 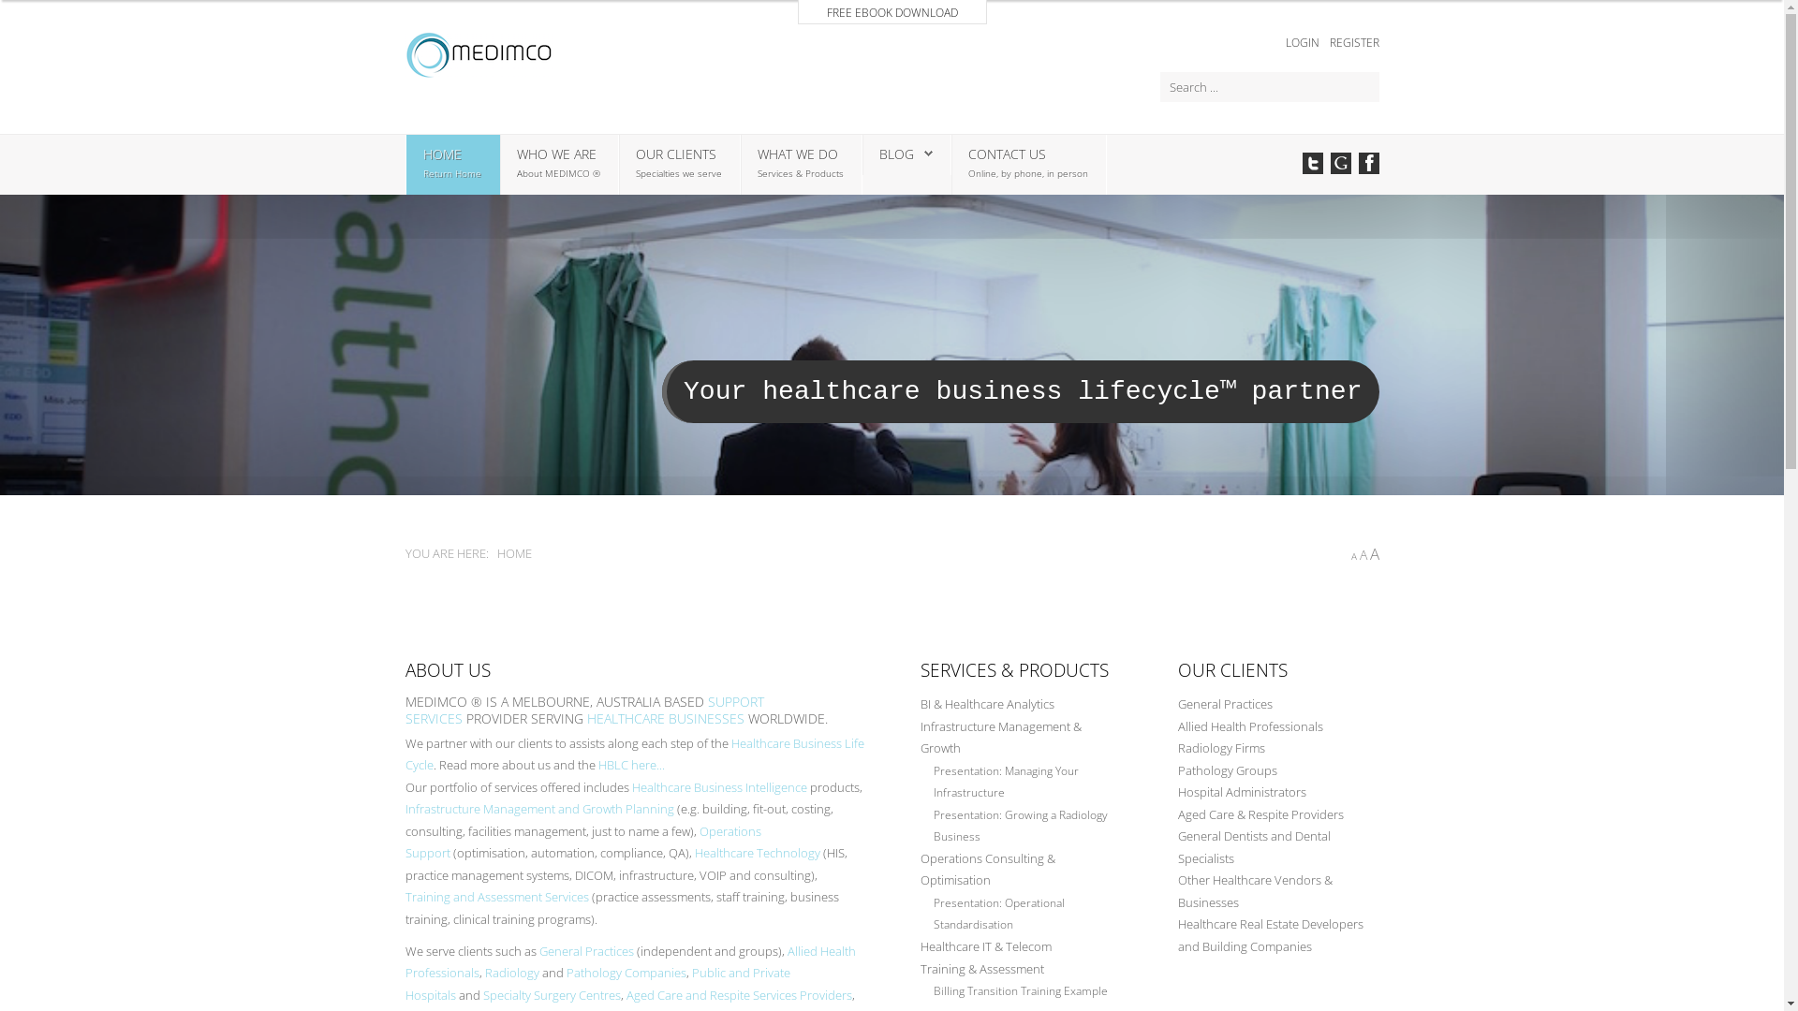 I want to click on BLOG, so click(x=895, y=154).